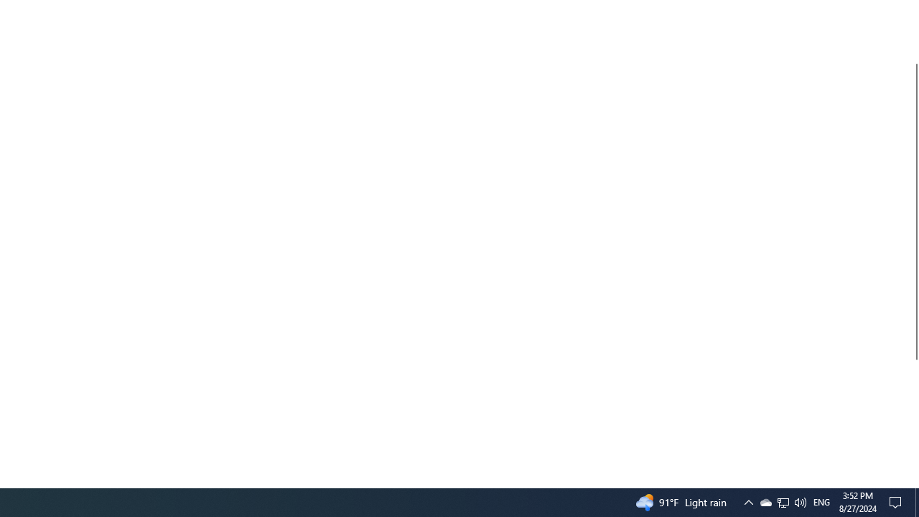  I want to click on Show desktop, so click(783, 503).